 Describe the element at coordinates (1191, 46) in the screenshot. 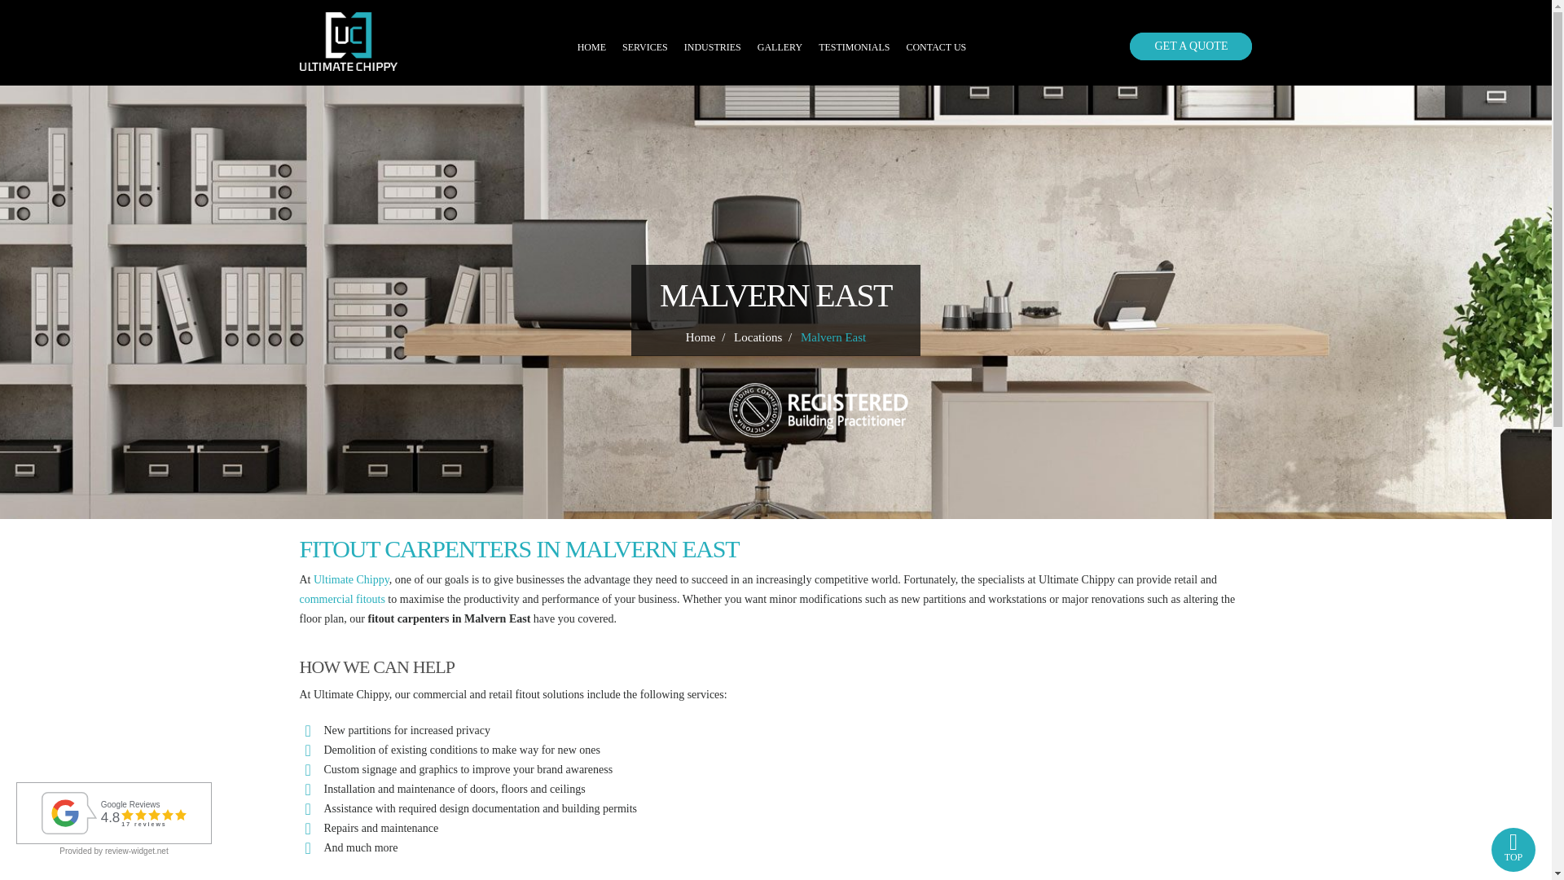

I see `GET A QUOTE` at that location.